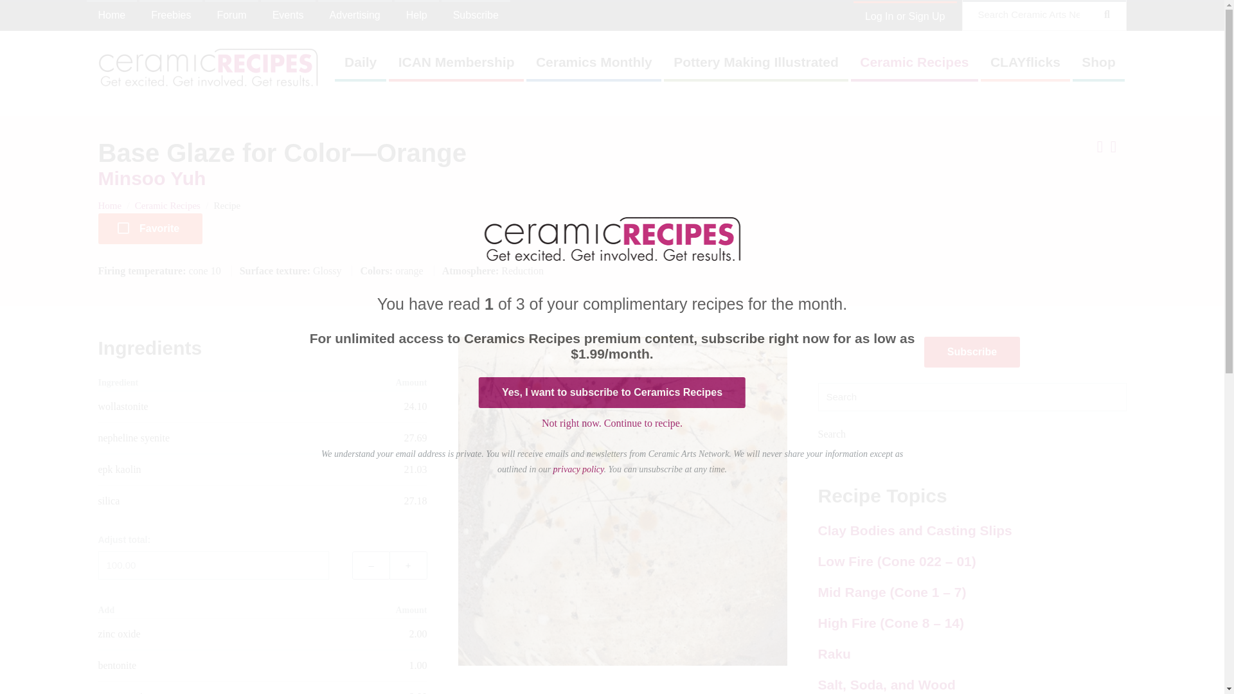 The image size is (1234, 694). I want to click on Freebies, so click(170, 15).